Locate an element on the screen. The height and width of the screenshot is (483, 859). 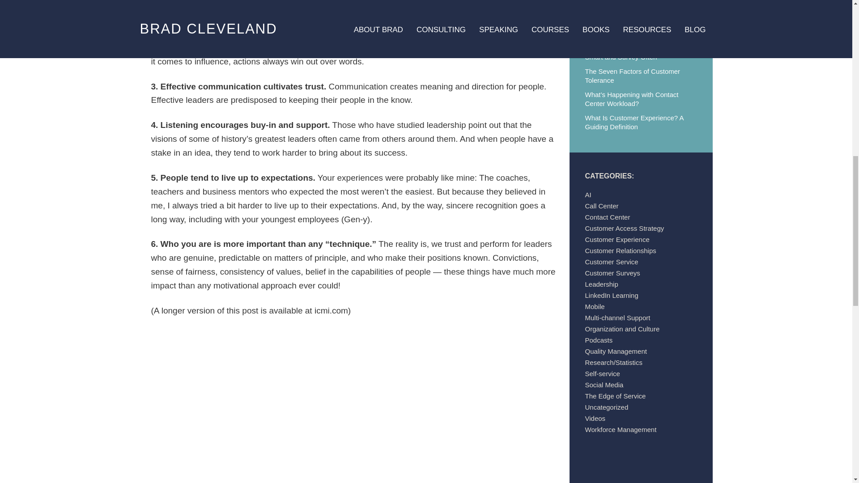
Customer Service is located at coordinates (611, 262).